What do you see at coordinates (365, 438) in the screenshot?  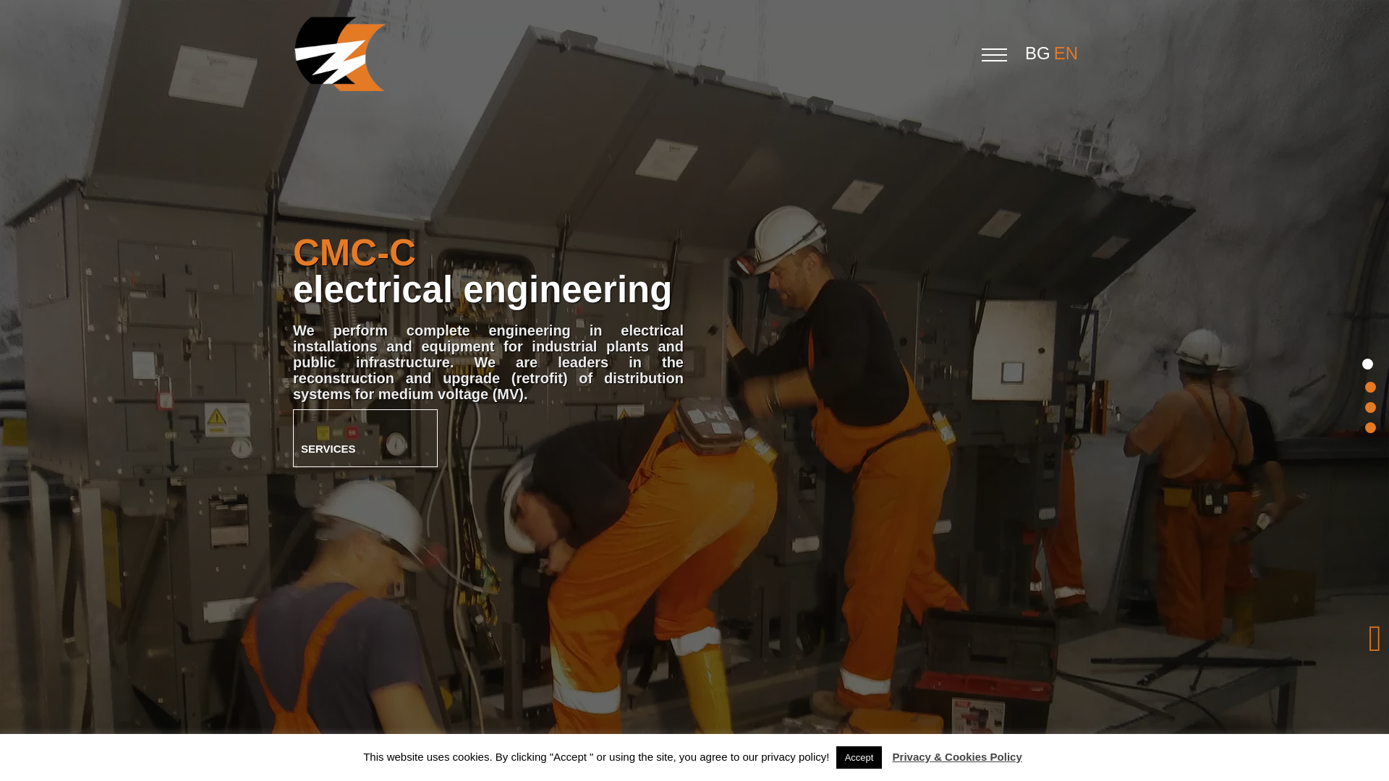 I see `Services` at bounding box center [365, 438].